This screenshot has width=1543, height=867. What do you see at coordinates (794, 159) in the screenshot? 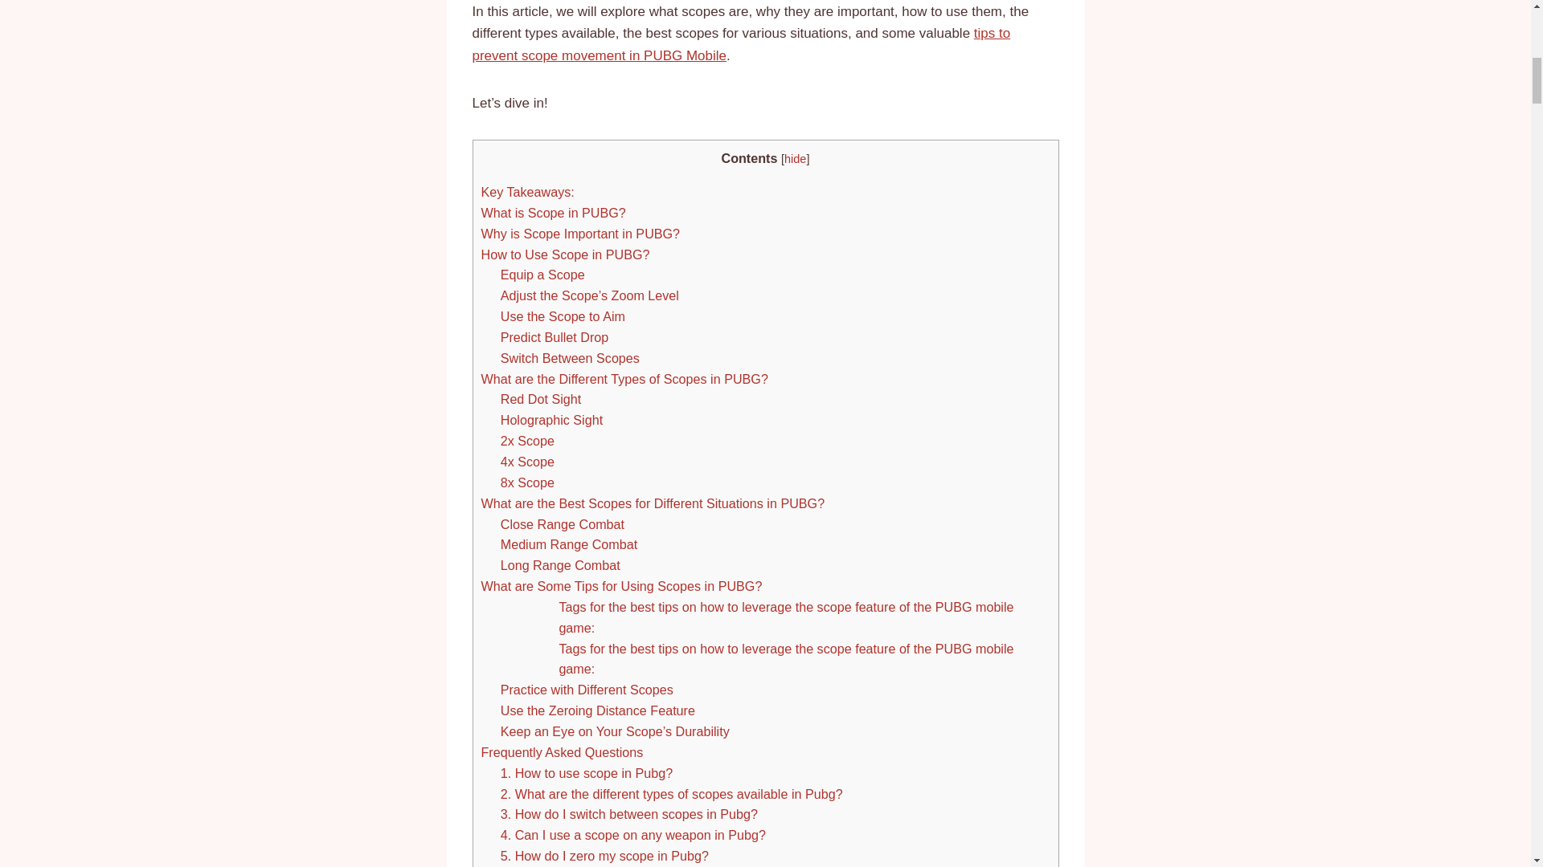
I see `hide` at bounding box center [794, 159].